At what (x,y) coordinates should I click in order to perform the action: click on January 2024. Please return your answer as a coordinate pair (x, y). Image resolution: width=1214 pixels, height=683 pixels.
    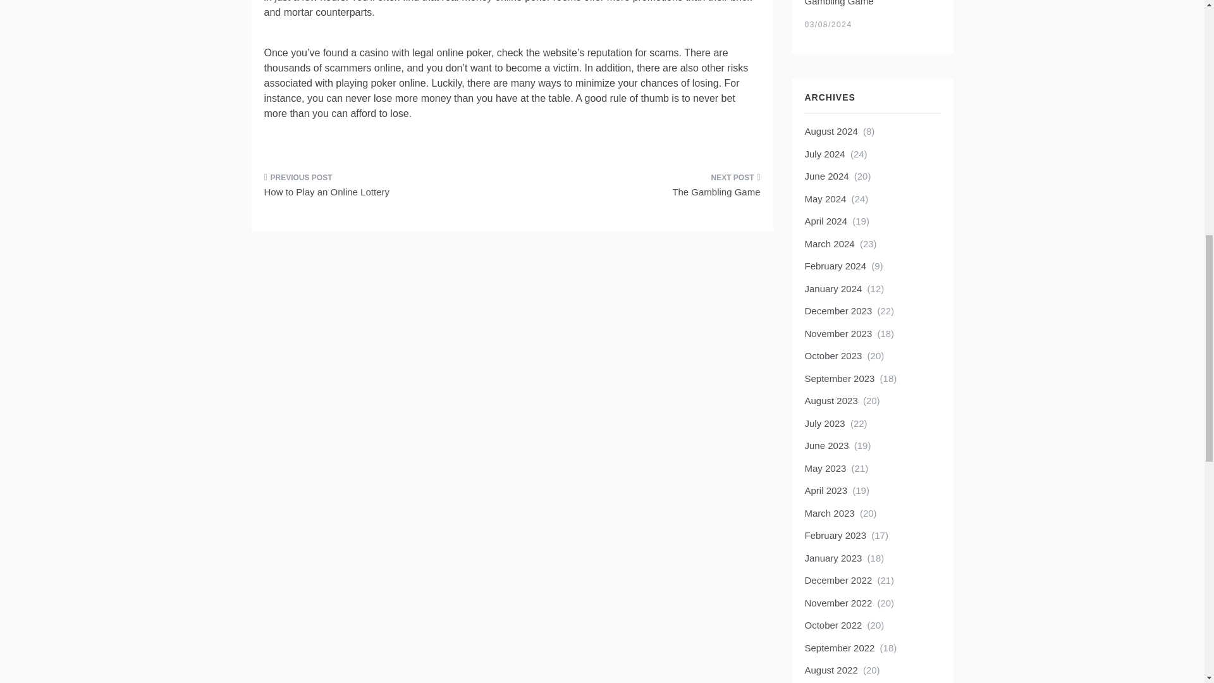
    Looking at the image, I should click on (833, 288).